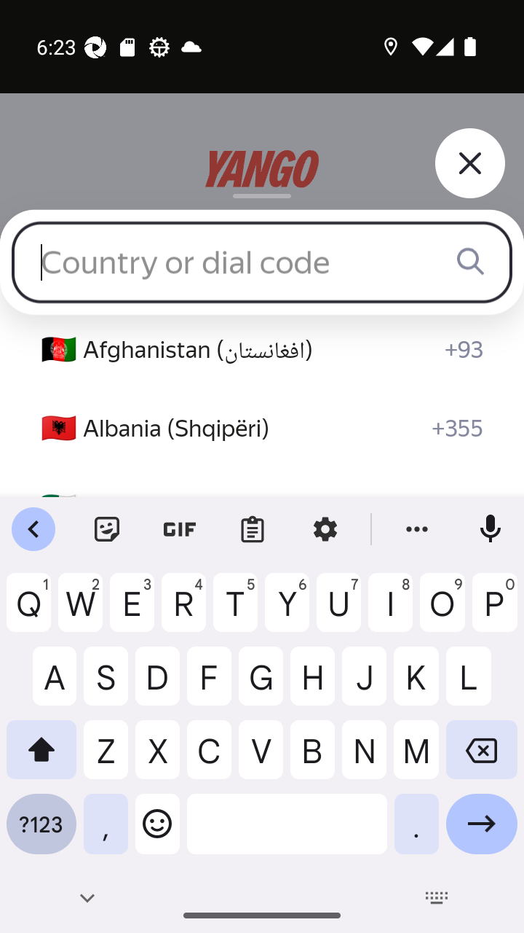 The height and width of the screenshot is (933, 524). What do you see at coordinates (262, 429) in the screenshot?
I see `🇦🇱 Albania (Shqipëri) +355` at bounding box center [262, 429].